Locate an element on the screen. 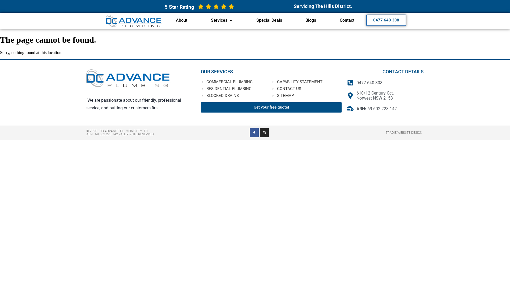 The height and width of the screenshot is (286, 510). RESIDENTIAL PLUMBING is located at coordinates (236, 89).